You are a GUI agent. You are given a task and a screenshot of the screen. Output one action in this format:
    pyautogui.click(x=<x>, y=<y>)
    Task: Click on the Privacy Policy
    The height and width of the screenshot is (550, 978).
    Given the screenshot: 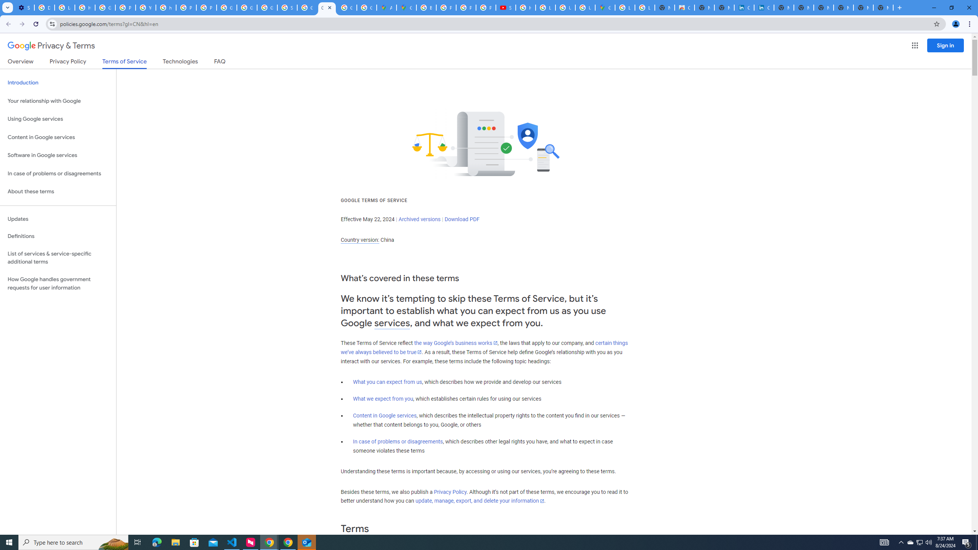 What is the action you would take?
    pyautogui.click(x=450, y=492)
    